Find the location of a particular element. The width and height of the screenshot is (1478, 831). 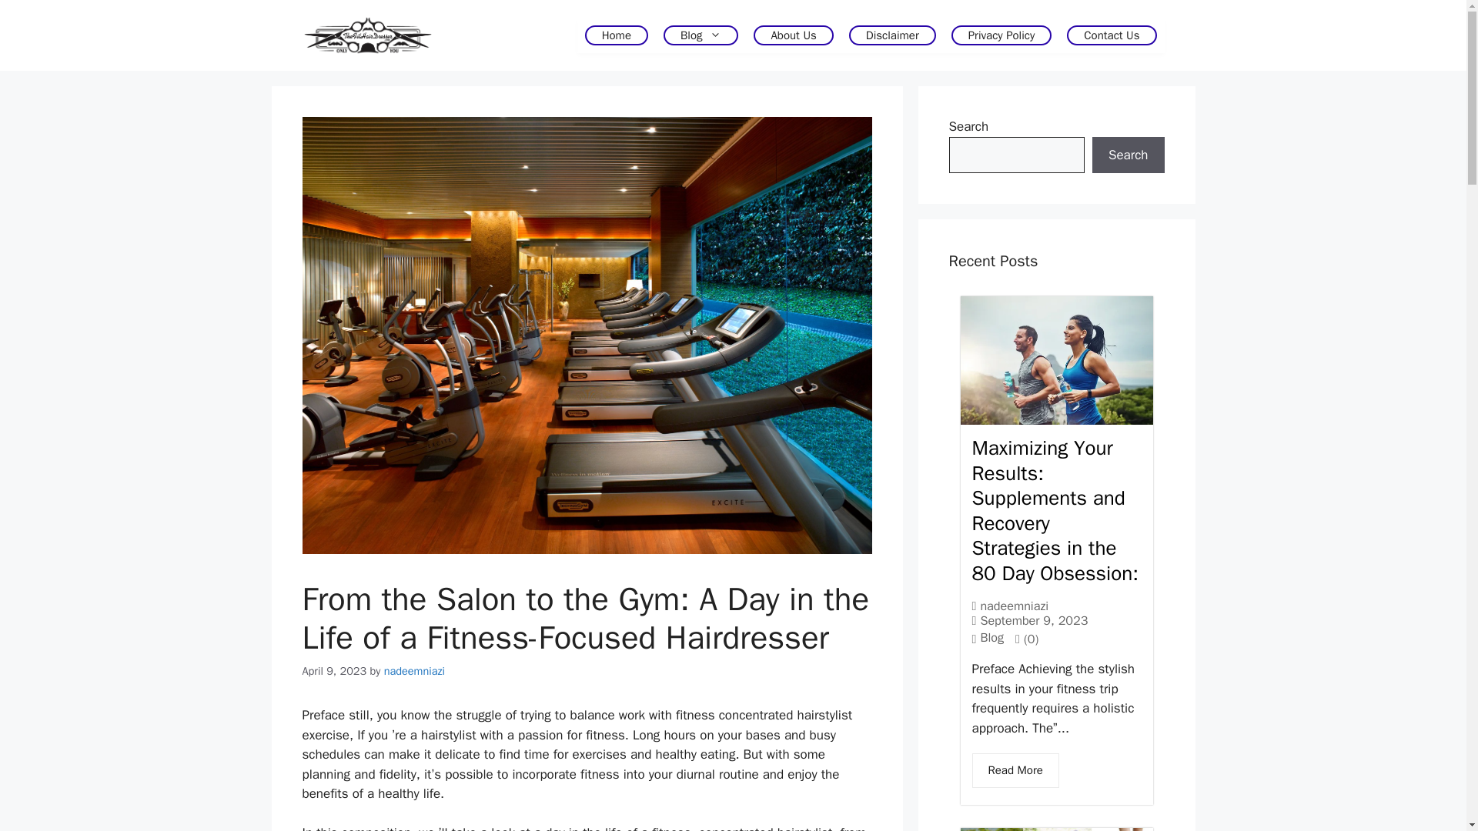

nadeemniazi is located at coordinates (414, 671).